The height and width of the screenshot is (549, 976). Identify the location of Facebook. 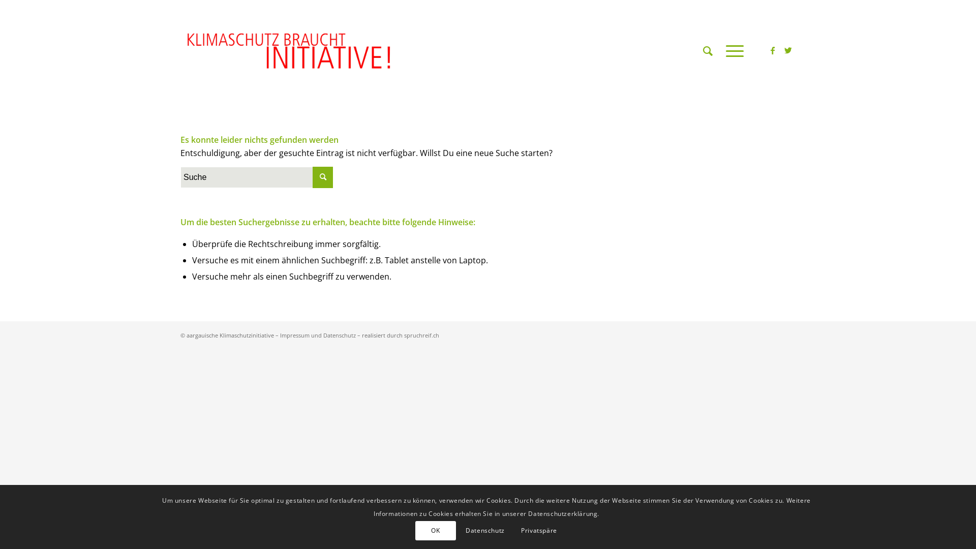
(773, 50).